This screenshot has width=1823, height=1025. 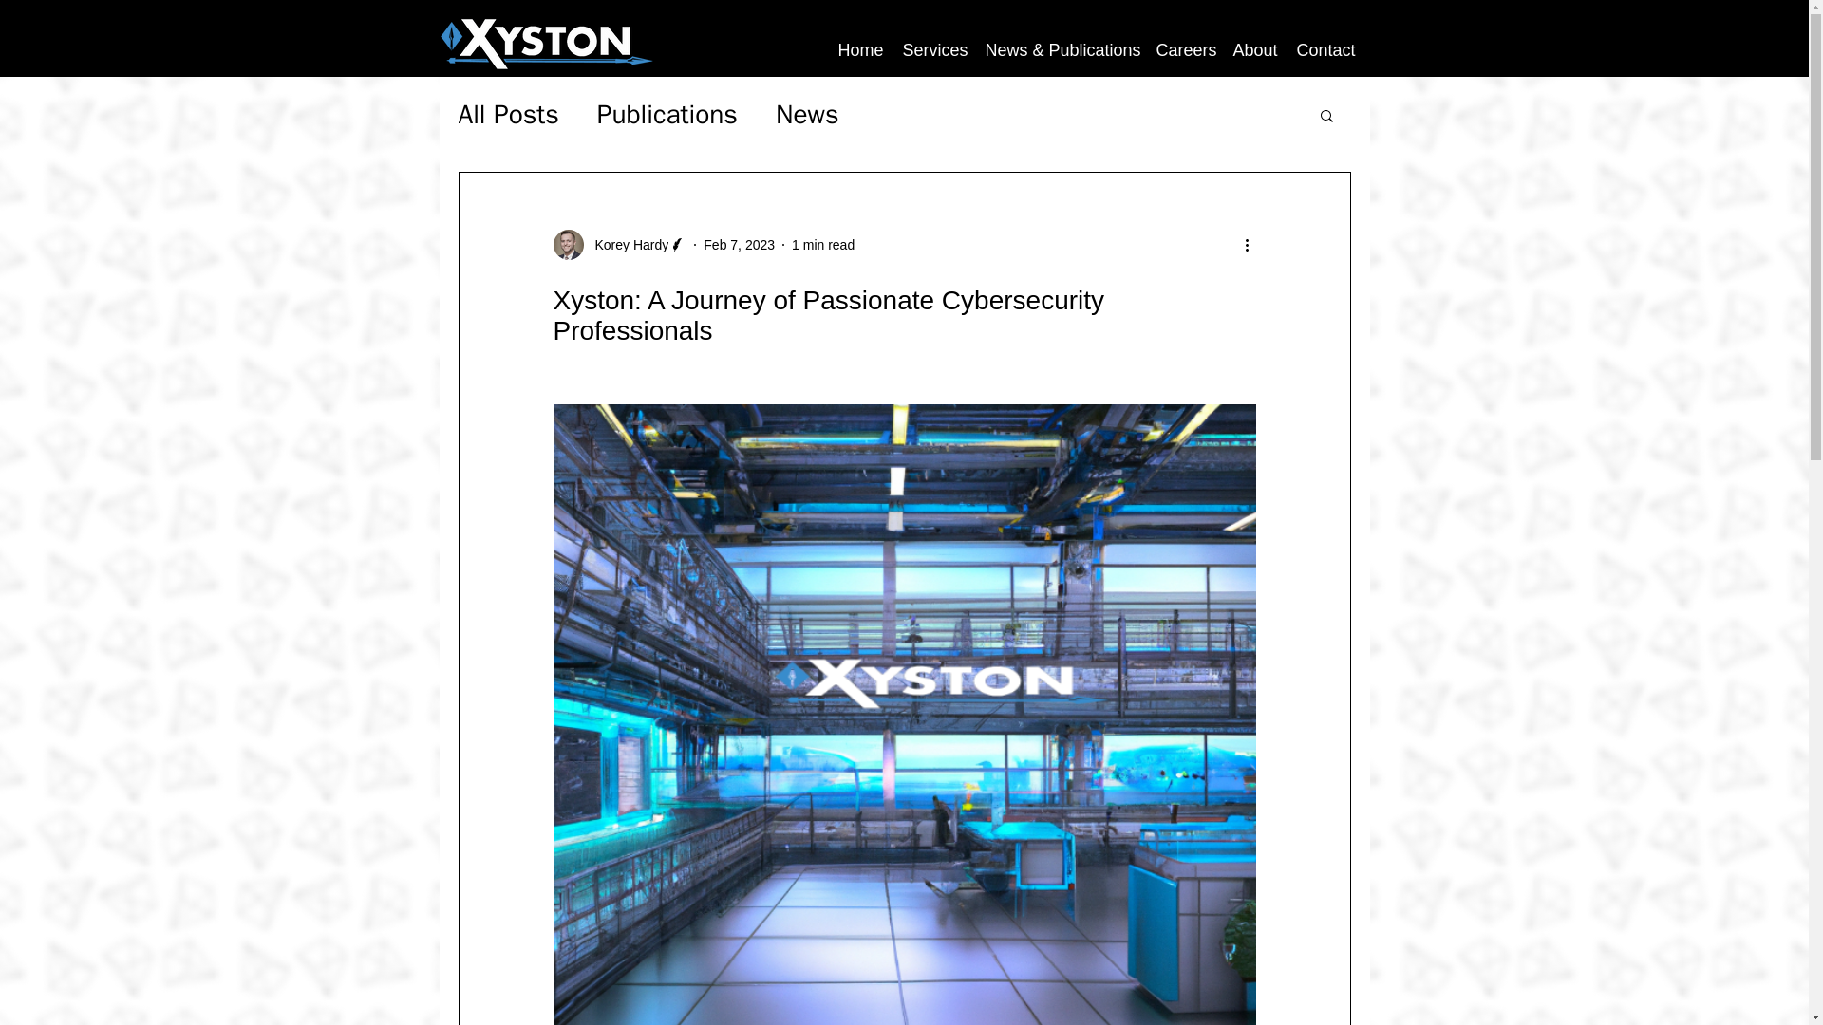 What do you see at coordinates (739, 244) in the screenshot?
I see `Feb 7, 2023` at bounding box center [739, 244].